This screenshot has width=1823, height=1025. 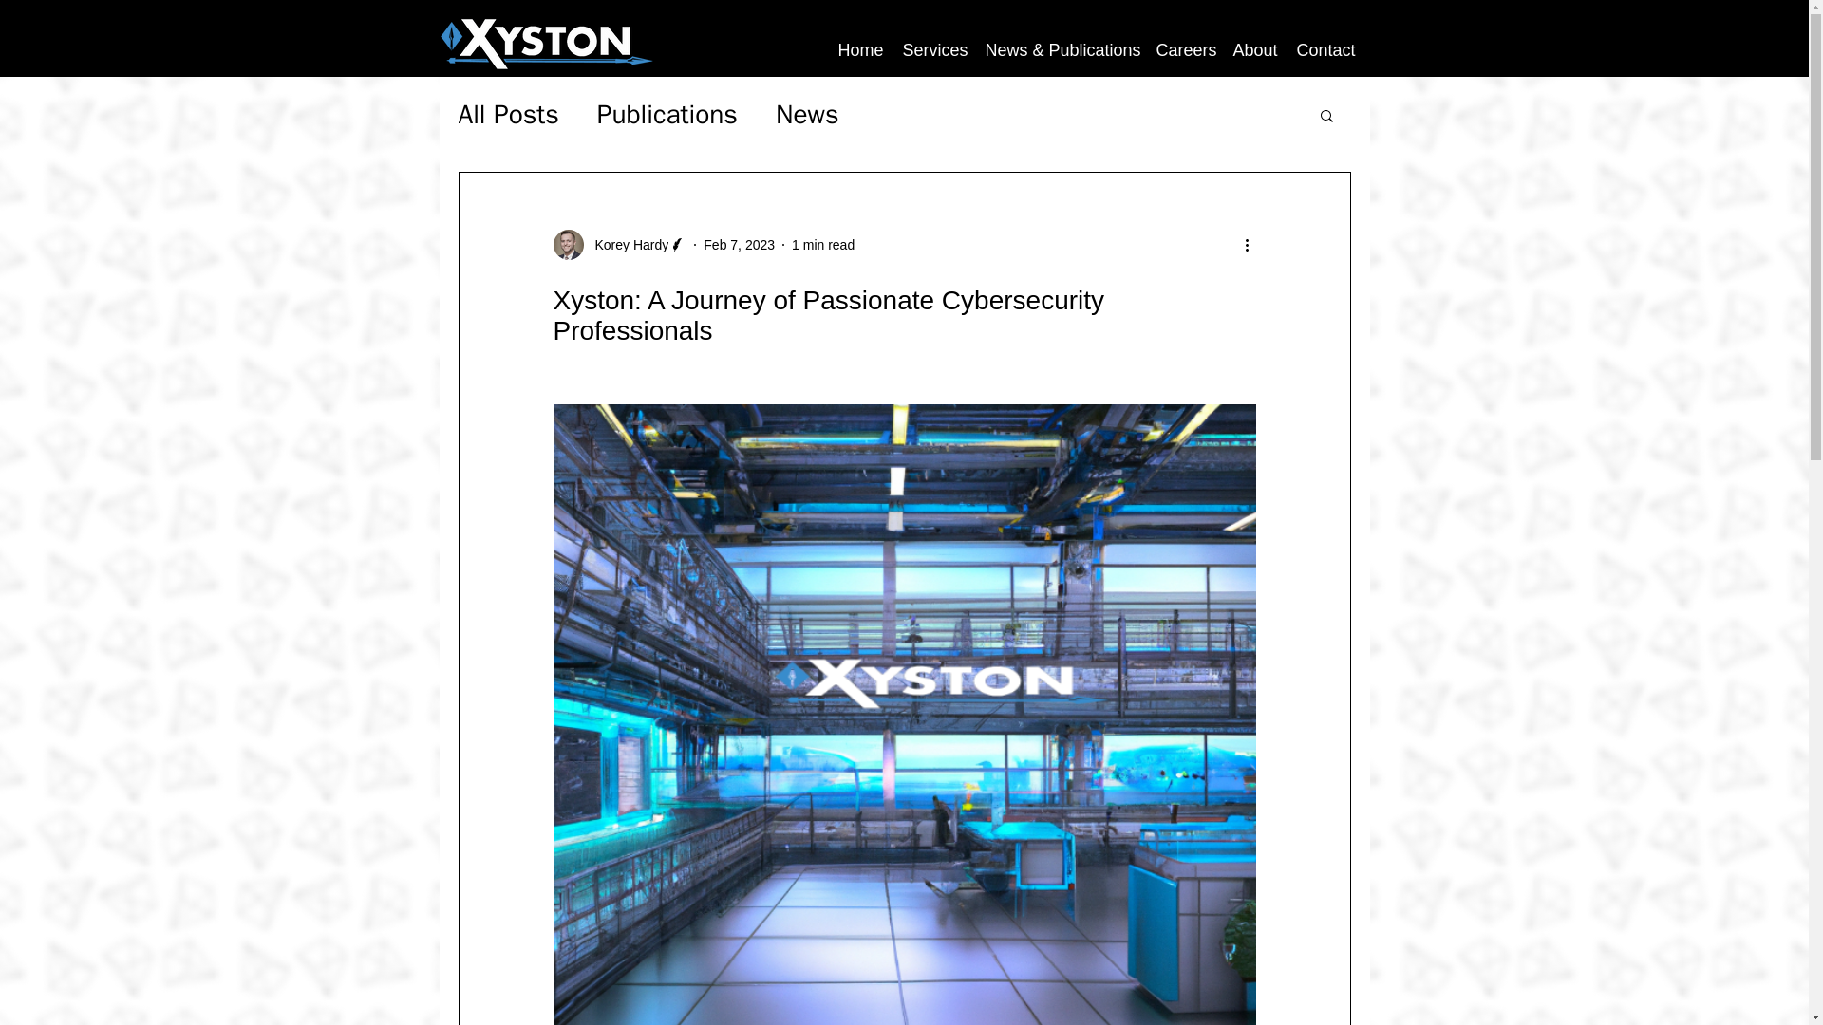 What do you see at coordinates (739, 244) in the screenshot?
I see `Feb 7, 2023` at bounding box center [739, 244].